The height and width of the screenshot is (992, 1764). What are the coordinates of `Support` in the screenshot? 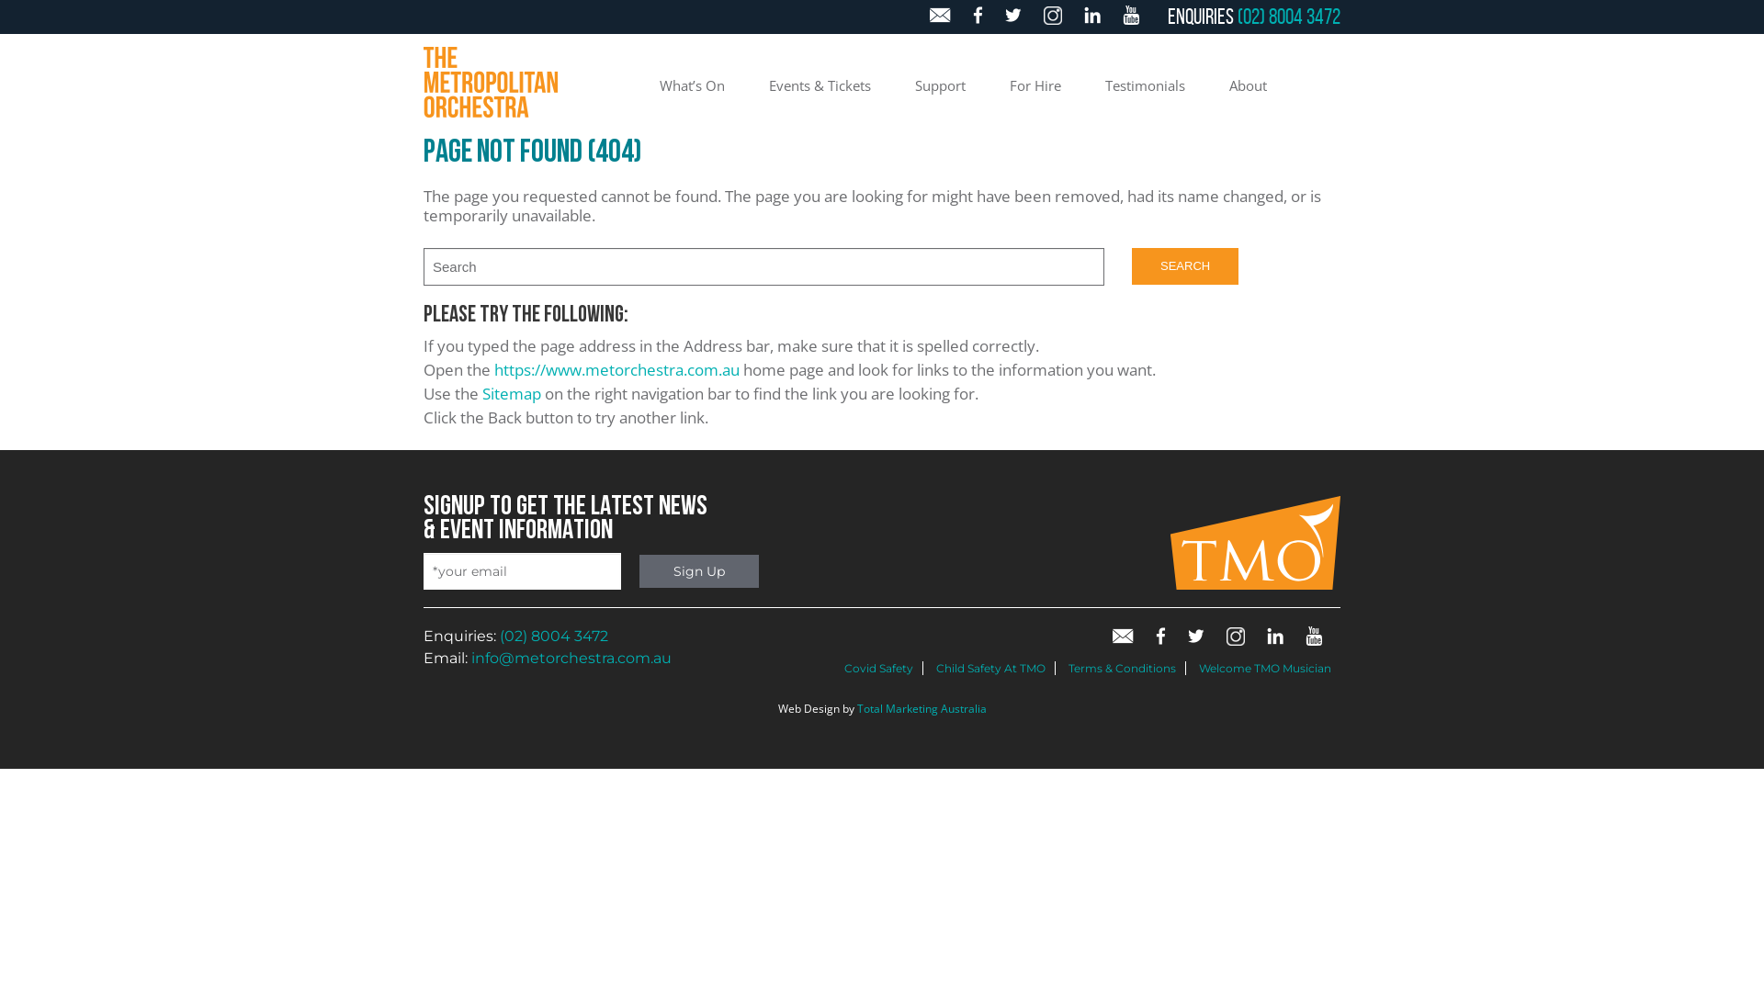 It's located at (941, 88).